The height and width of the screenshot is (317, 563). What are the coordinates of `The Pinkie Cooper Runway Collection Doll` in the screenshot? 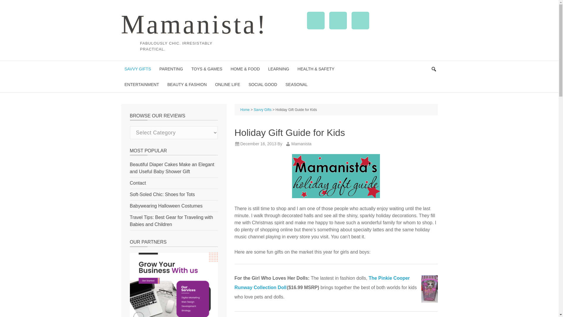 It's located at (322, 283).